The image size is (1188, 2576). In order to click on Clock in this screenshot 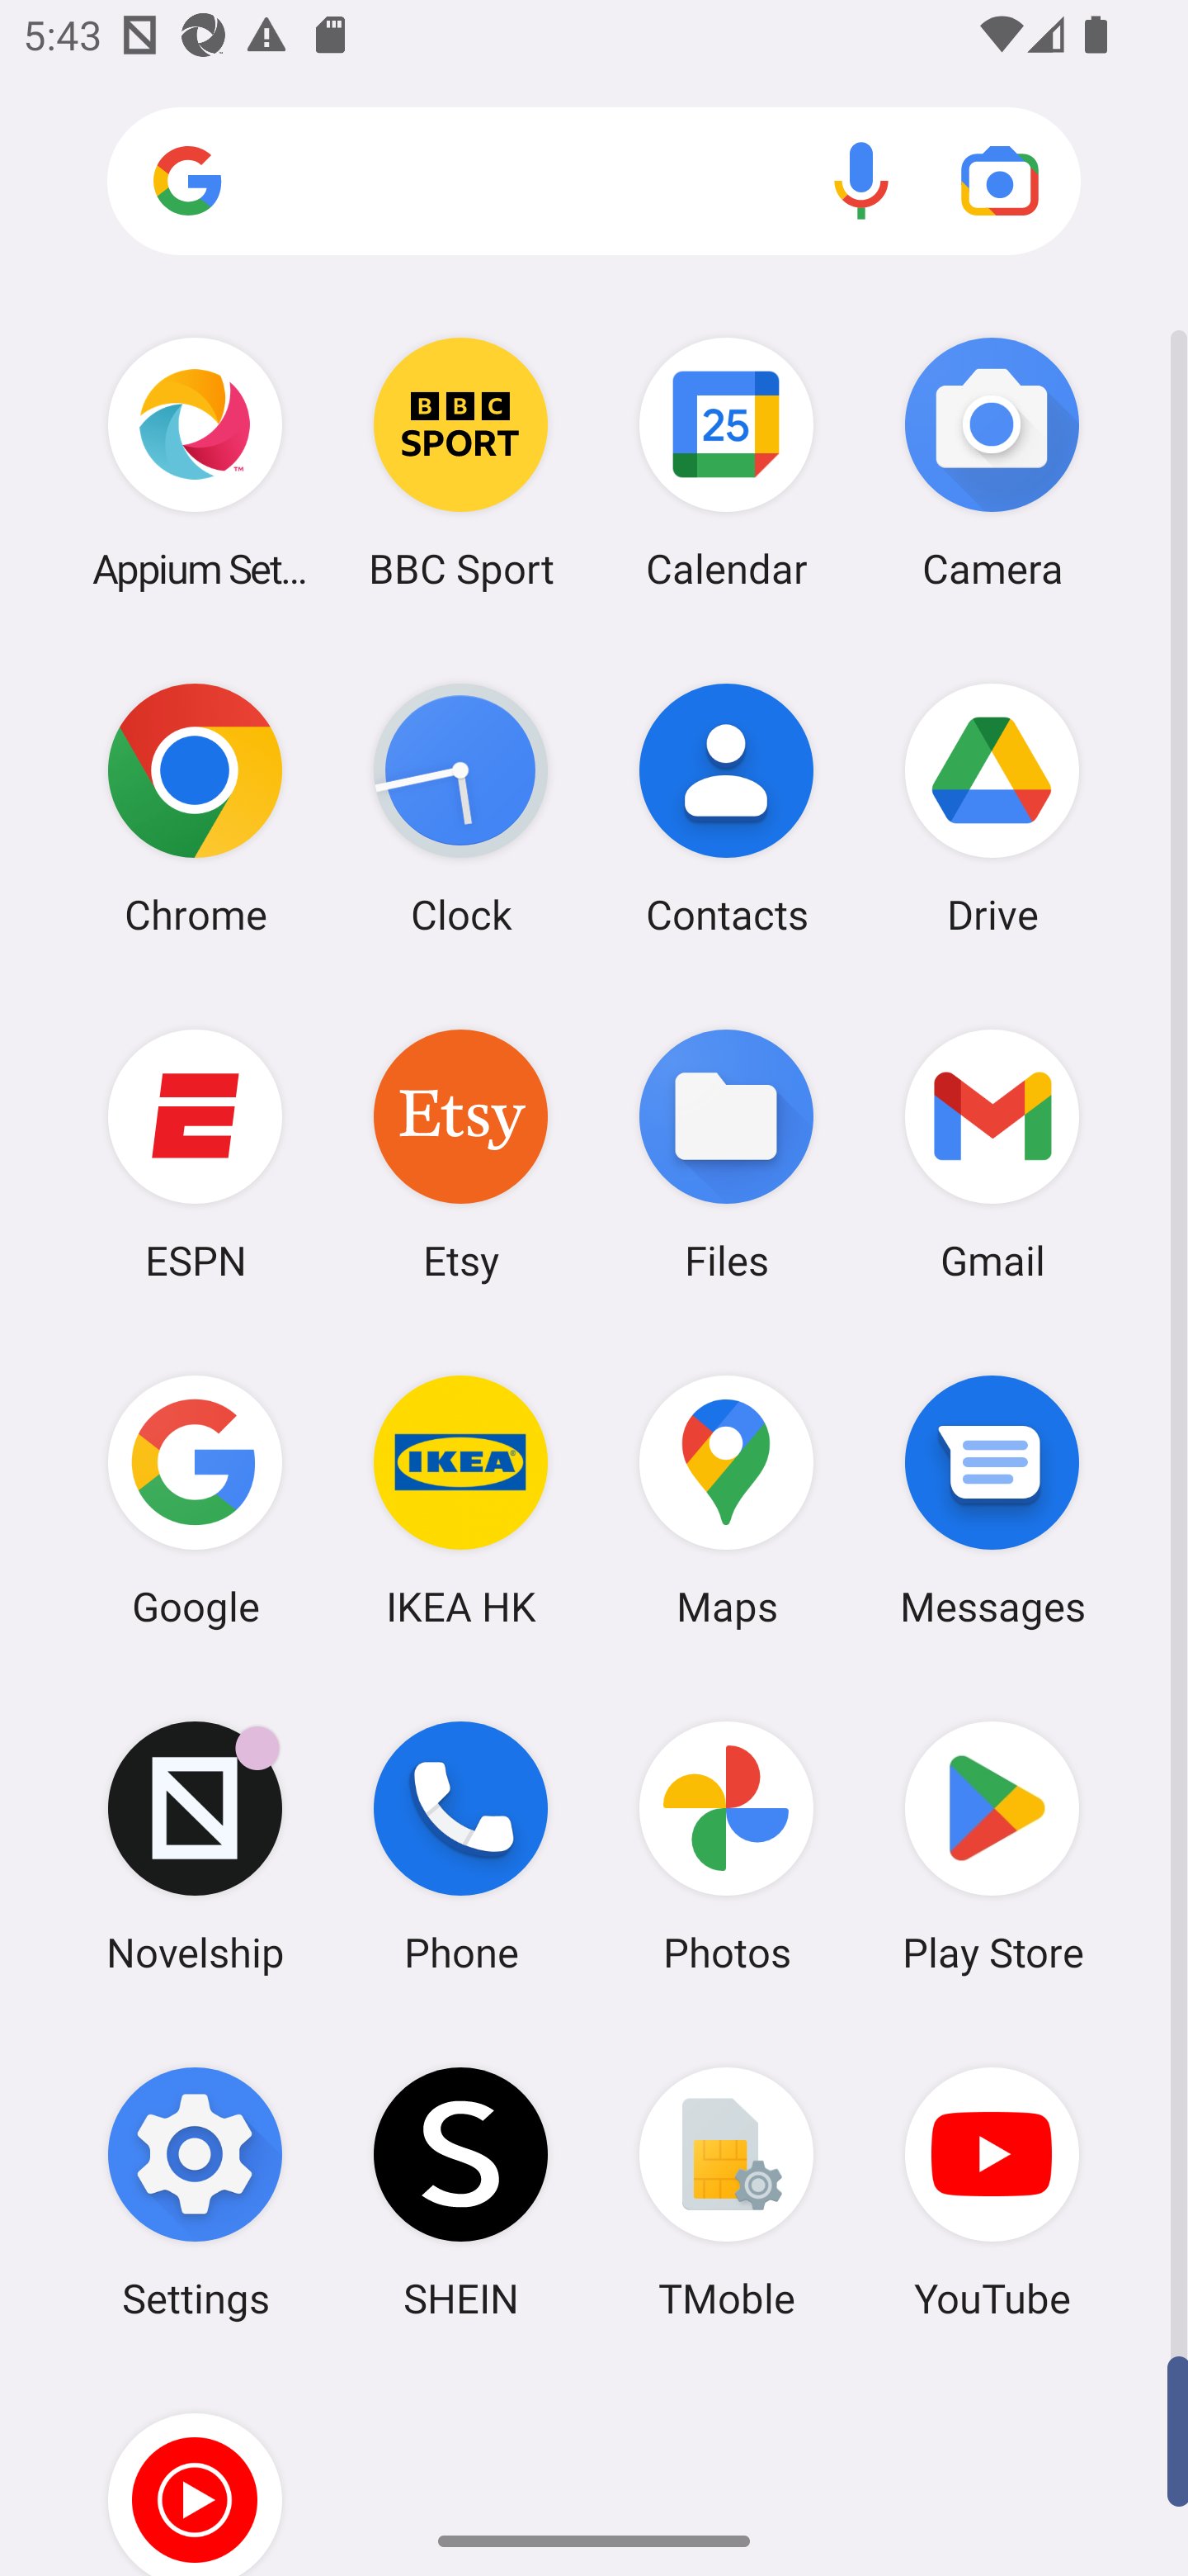, I will do `click(460, 808)`.